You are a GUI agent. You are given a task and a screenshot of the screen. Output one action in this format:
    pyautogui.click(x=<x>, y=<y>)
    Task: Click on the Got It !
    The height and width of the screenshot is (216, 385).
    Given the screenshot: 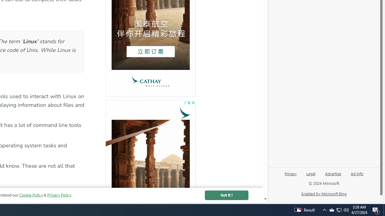 What is the action you would take?
    pyautogui.click(x=226, y=195)
    